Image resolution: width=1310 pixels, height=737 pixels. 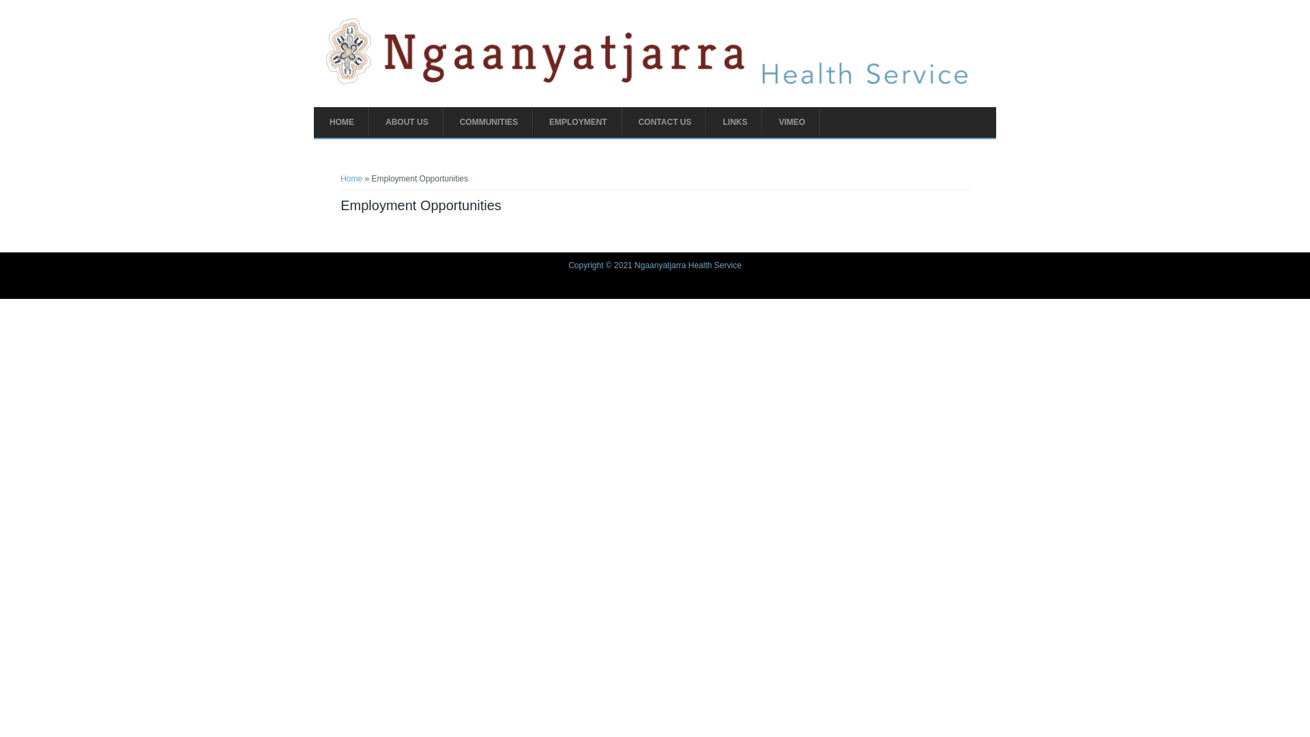 I want to click on Home, so click(x=654, y=83).